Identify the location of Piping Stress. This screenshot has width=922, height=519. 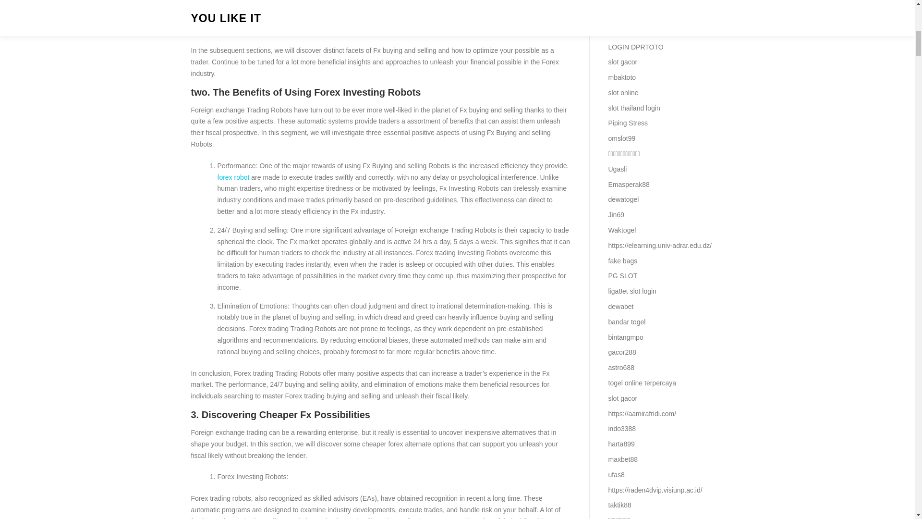
(627, 123).